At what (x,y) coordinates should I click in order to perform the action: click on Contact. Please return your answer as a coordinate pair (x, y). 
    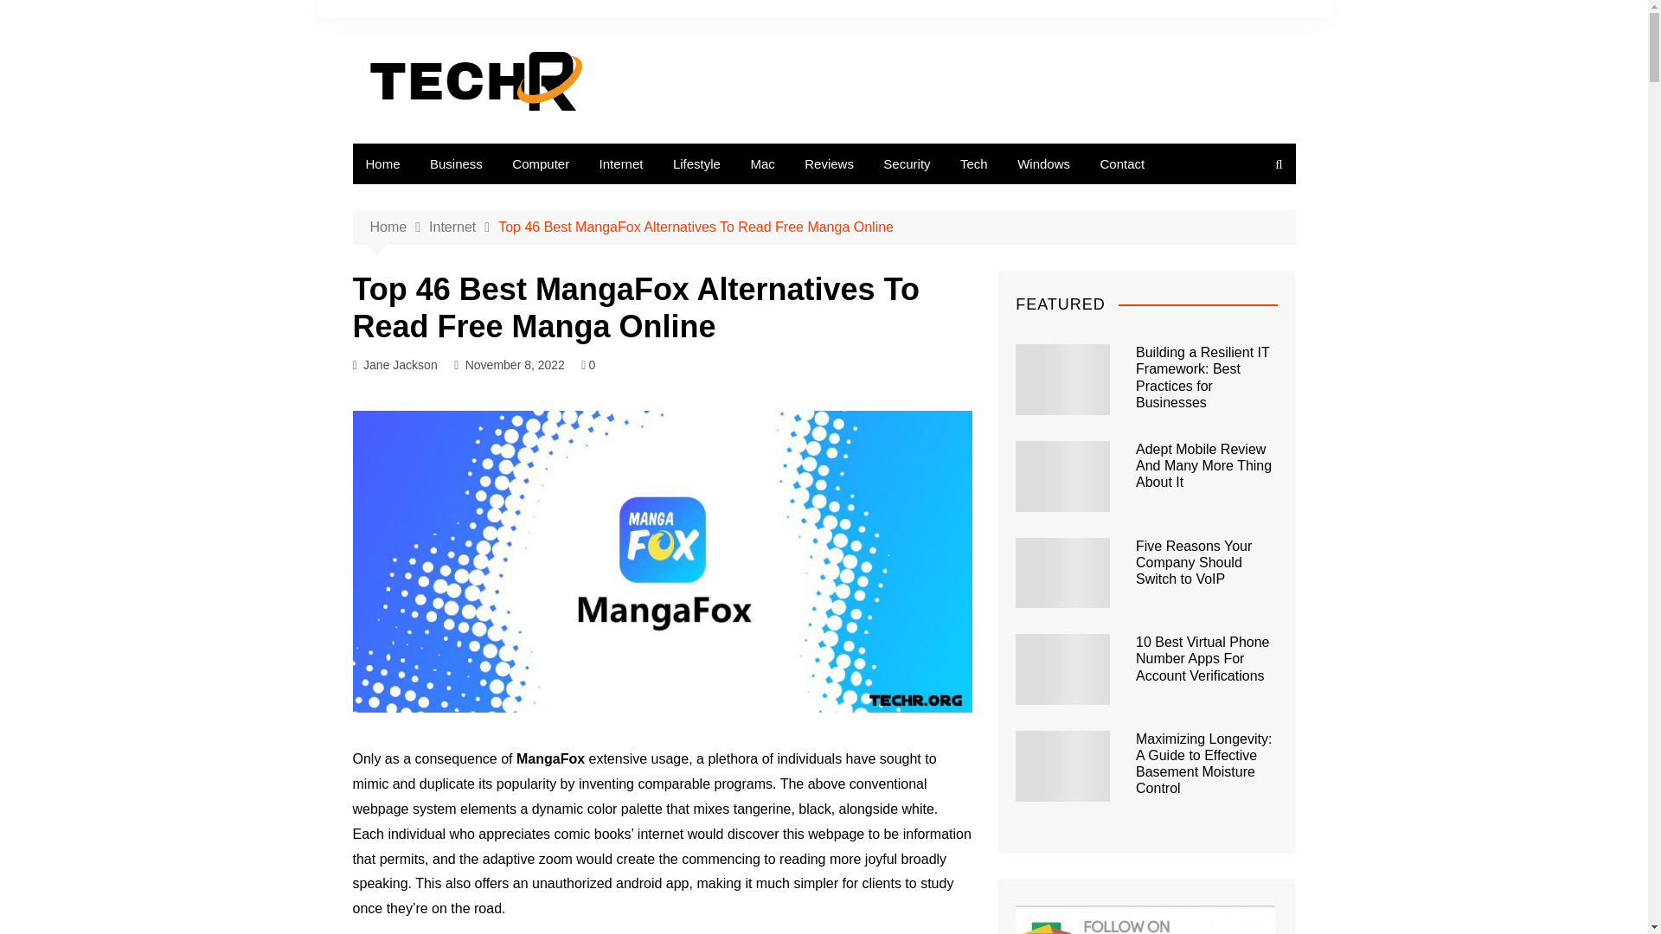
    Looking at the image, I should click on (1121, 163).